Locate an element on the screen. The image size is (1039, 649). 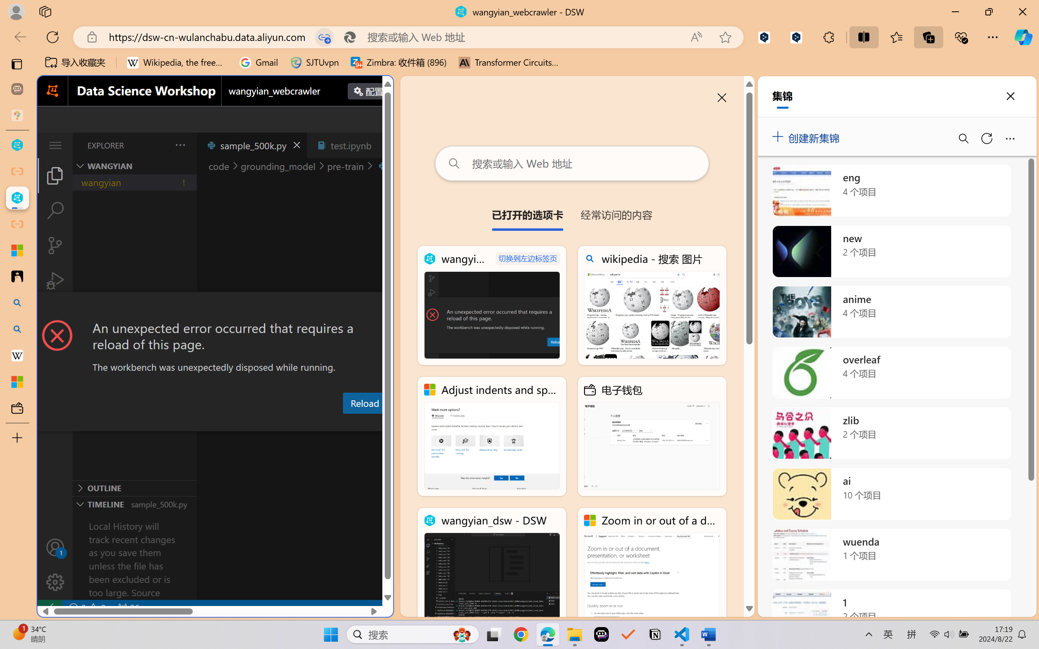
Tab actions is located at coordinates (384, 145).